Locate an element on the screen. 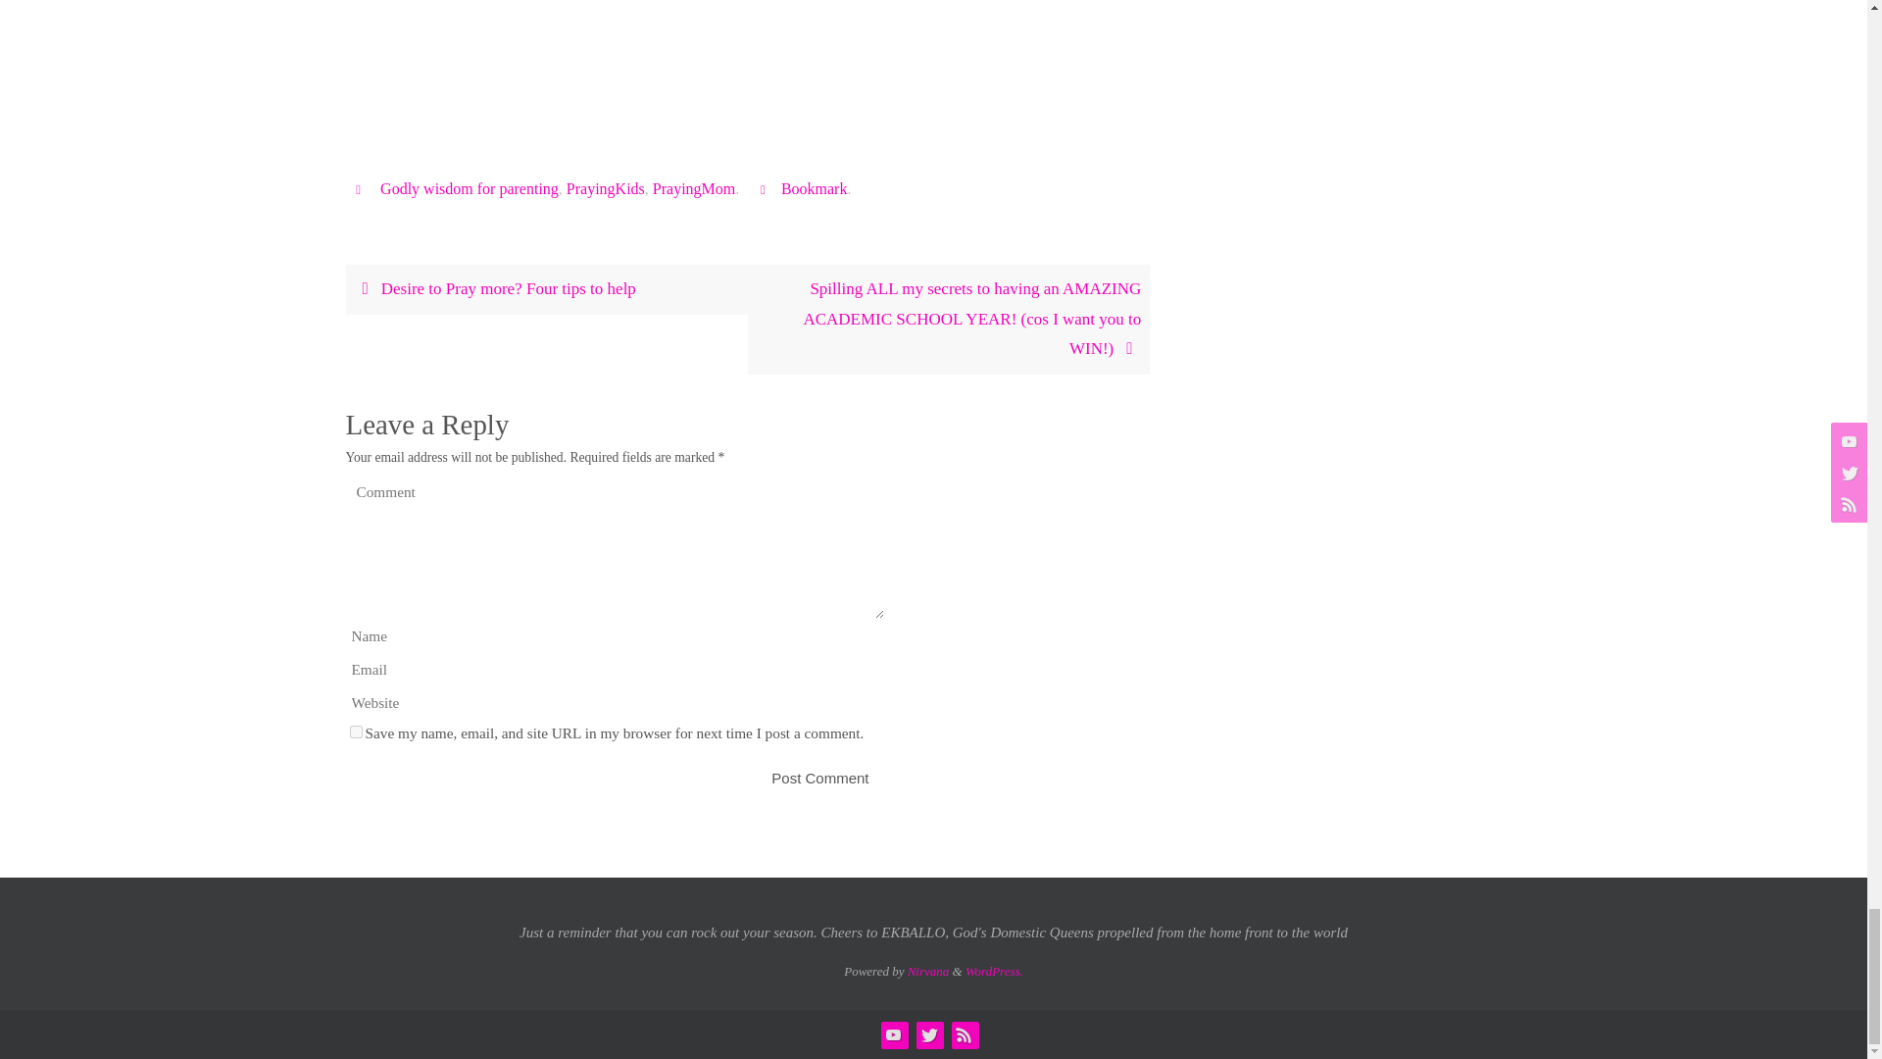  PrayingMom is located at coordinates (694, 188).